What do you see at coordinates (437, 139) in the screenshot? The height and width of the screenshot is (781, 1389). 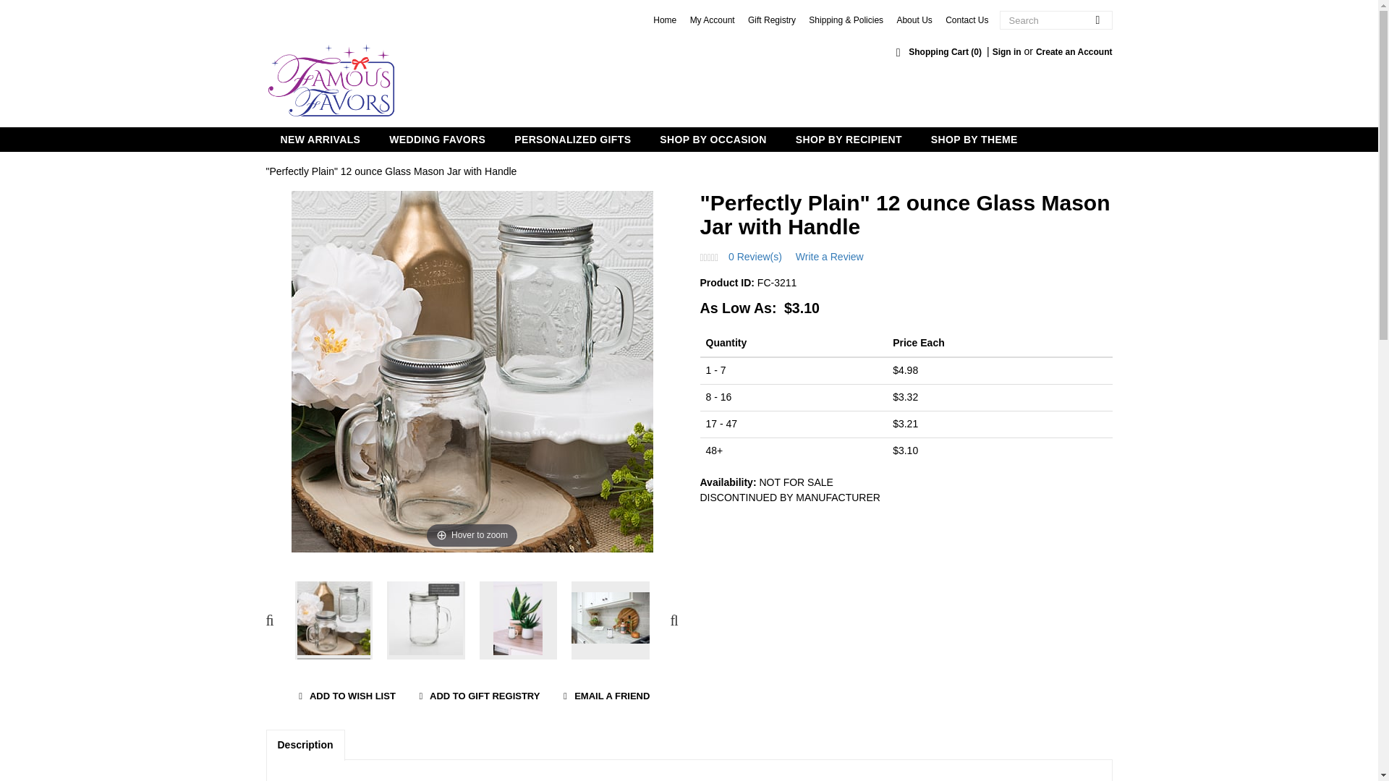 I see `WEDDING FAVORS` at bounding box center [437, 139].